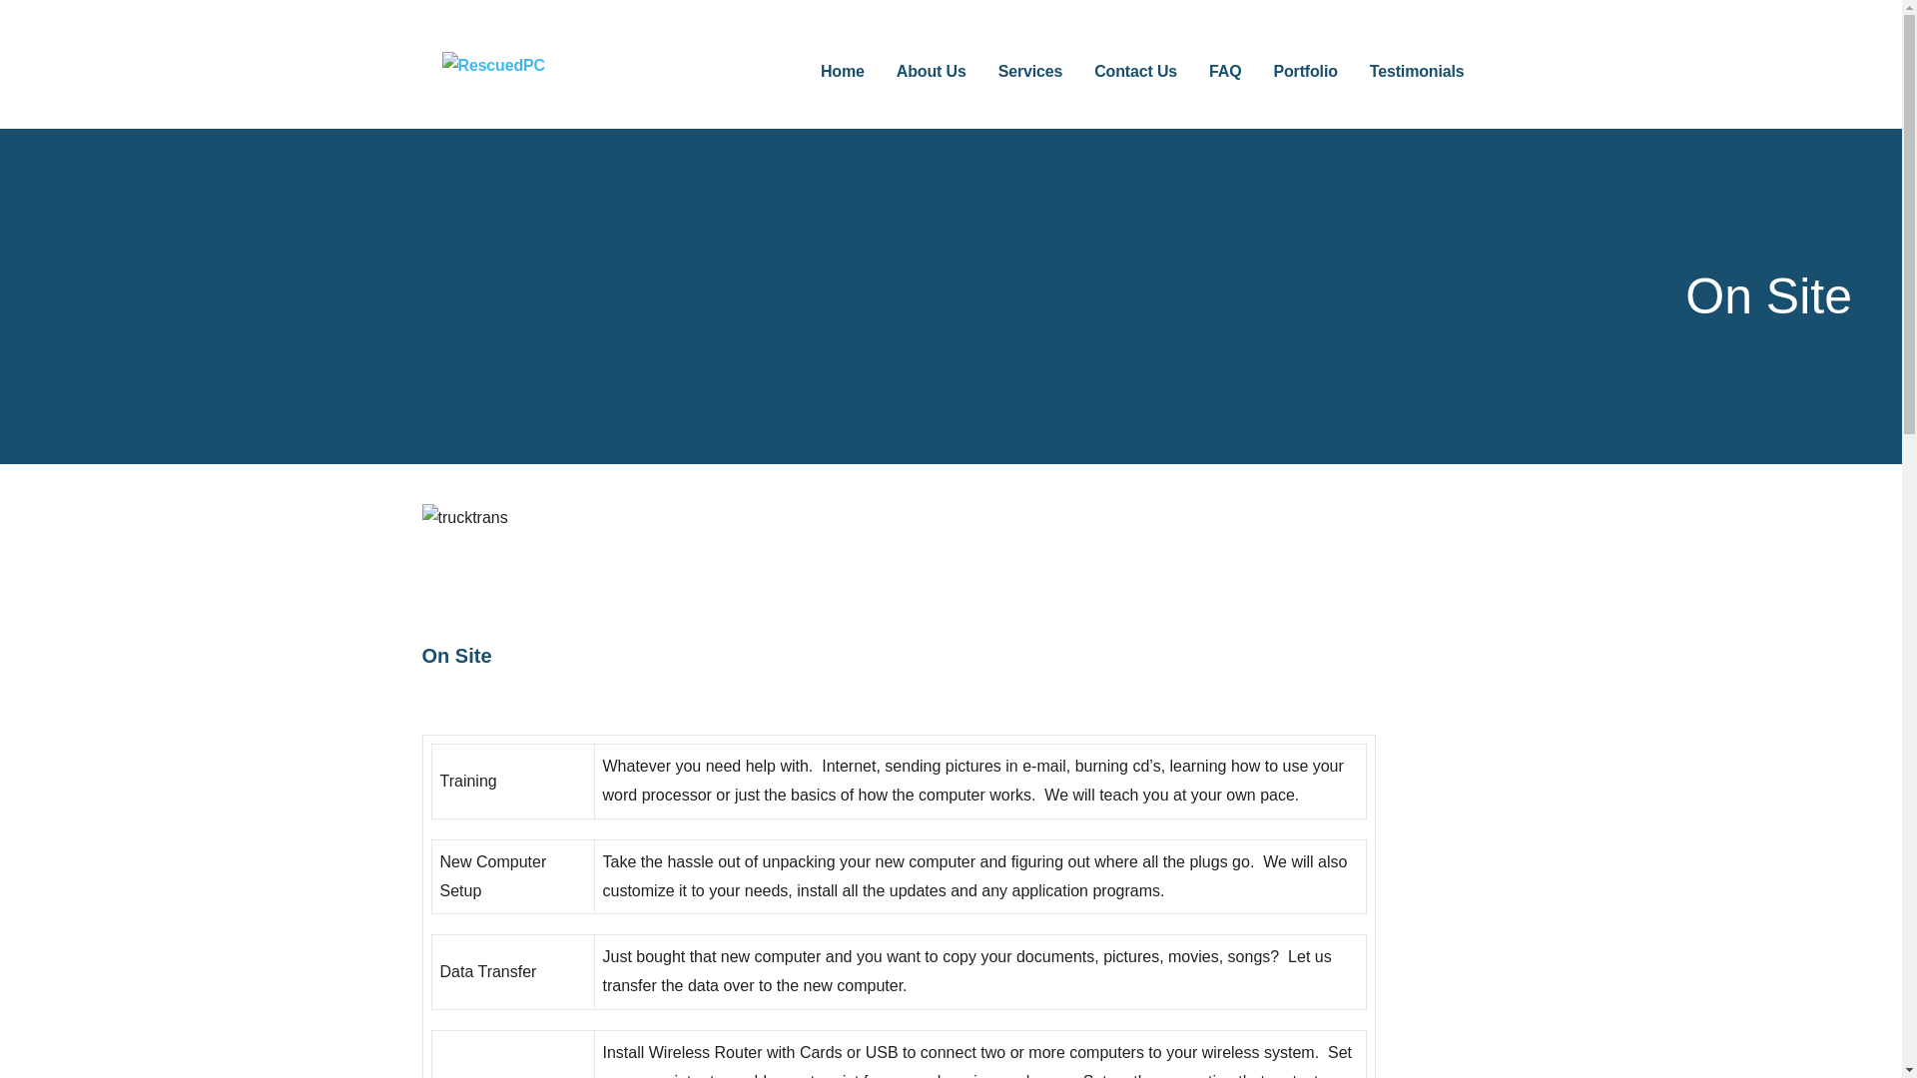 The image size is (1917, 1078). What do you see at coordinates (1135, 72) in the screenshot?
I see `Contact Us` at bounding box center [1135, 72].